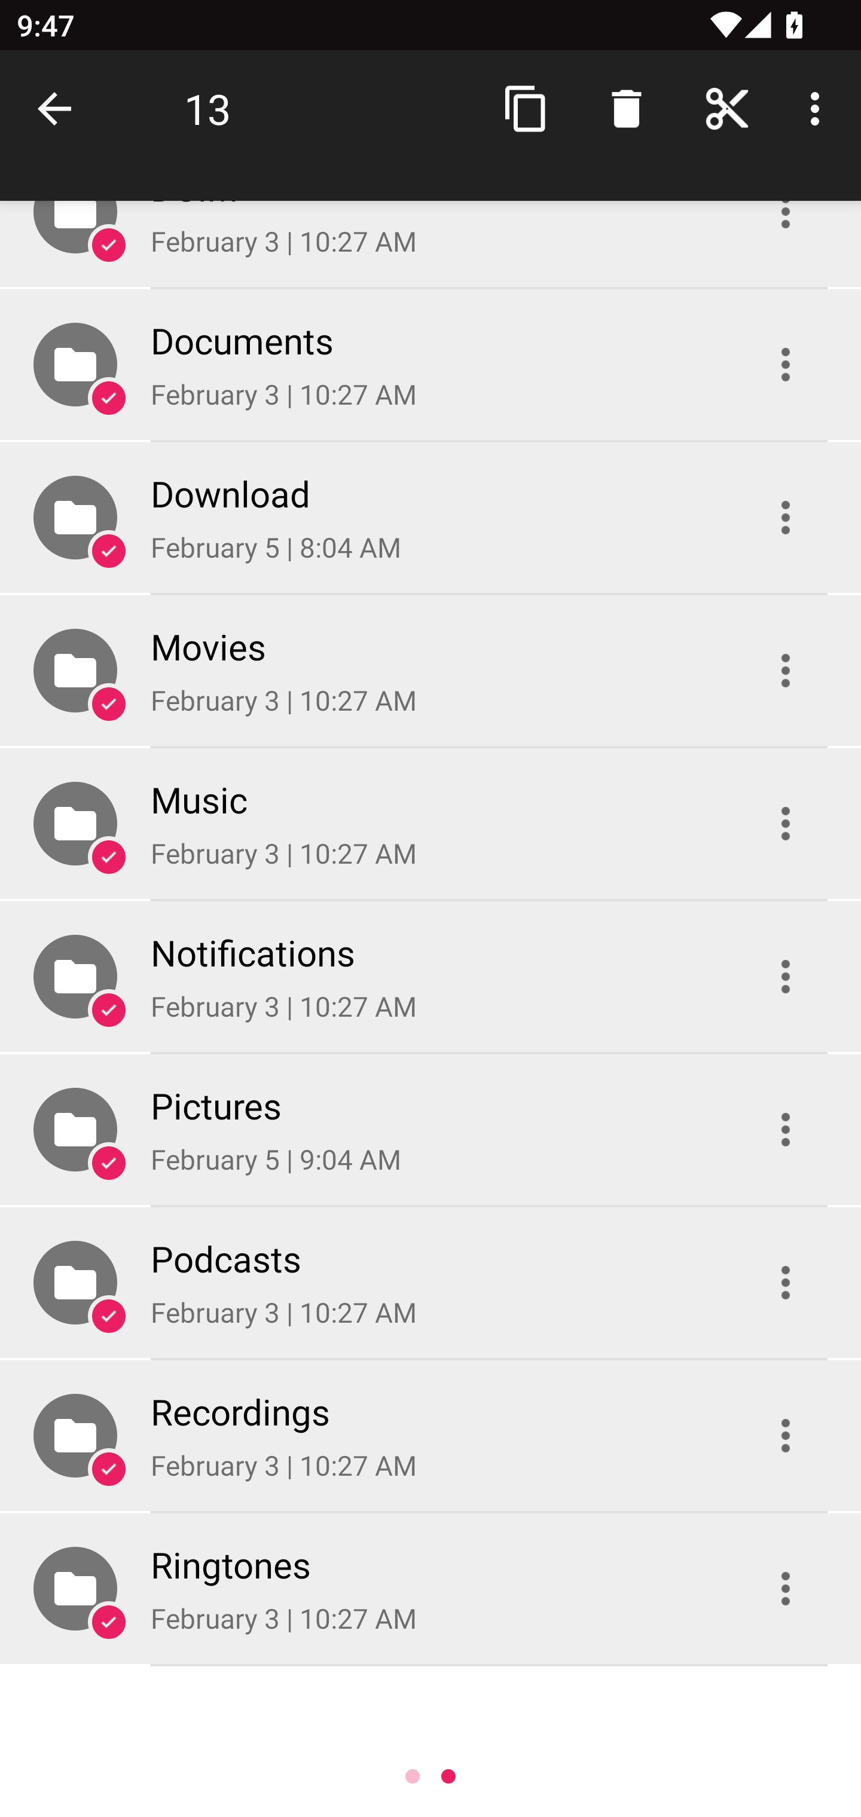 The image size is (861, 1817). I want to click on 13, so click(207, 109).